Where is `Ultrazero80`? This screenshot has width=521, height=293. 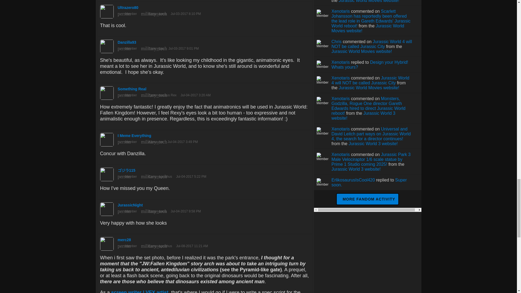 Ultrazero80 is located at coordinates (205, 10).